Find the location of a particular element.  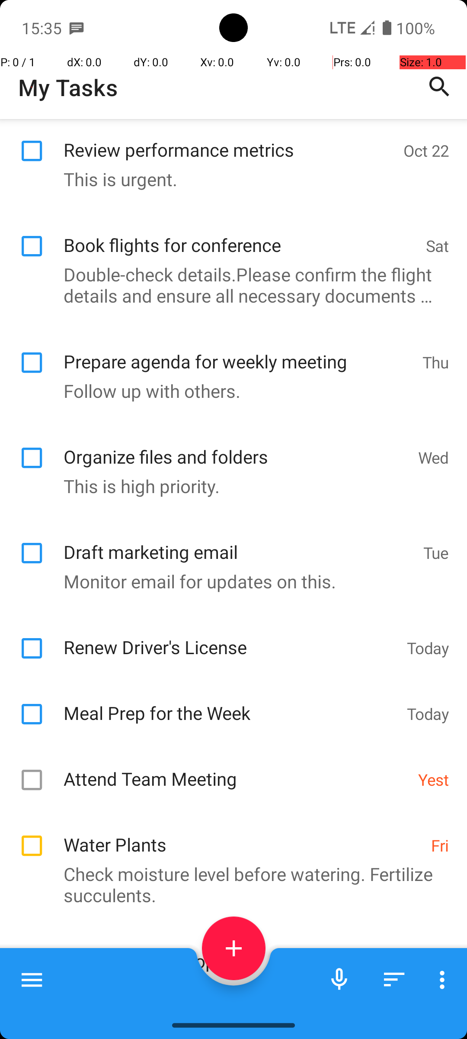

This is high priority. is located at coordinates (229, 479).